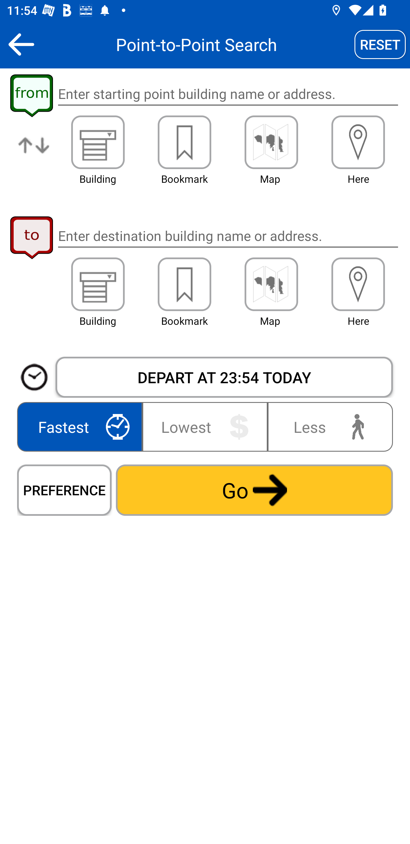 This screenshot has height=844, width=410. What do you see at coordinates (184, 284) in the screenshot?
I see `Bookmarks` at bounding box center [184, 284].